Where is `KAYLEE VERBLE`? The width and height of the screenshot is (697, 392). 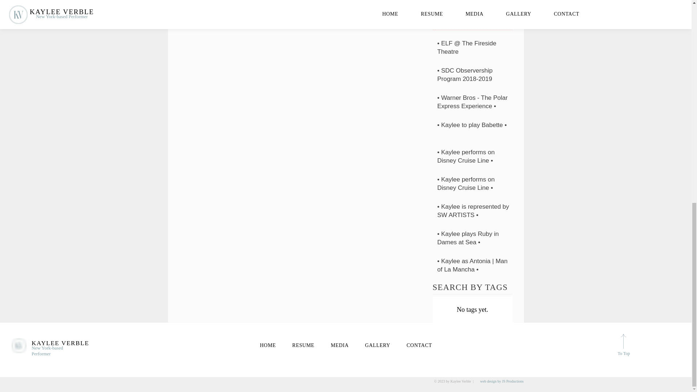 KAYLEE VERBLE is located at coordinates (60, 343).